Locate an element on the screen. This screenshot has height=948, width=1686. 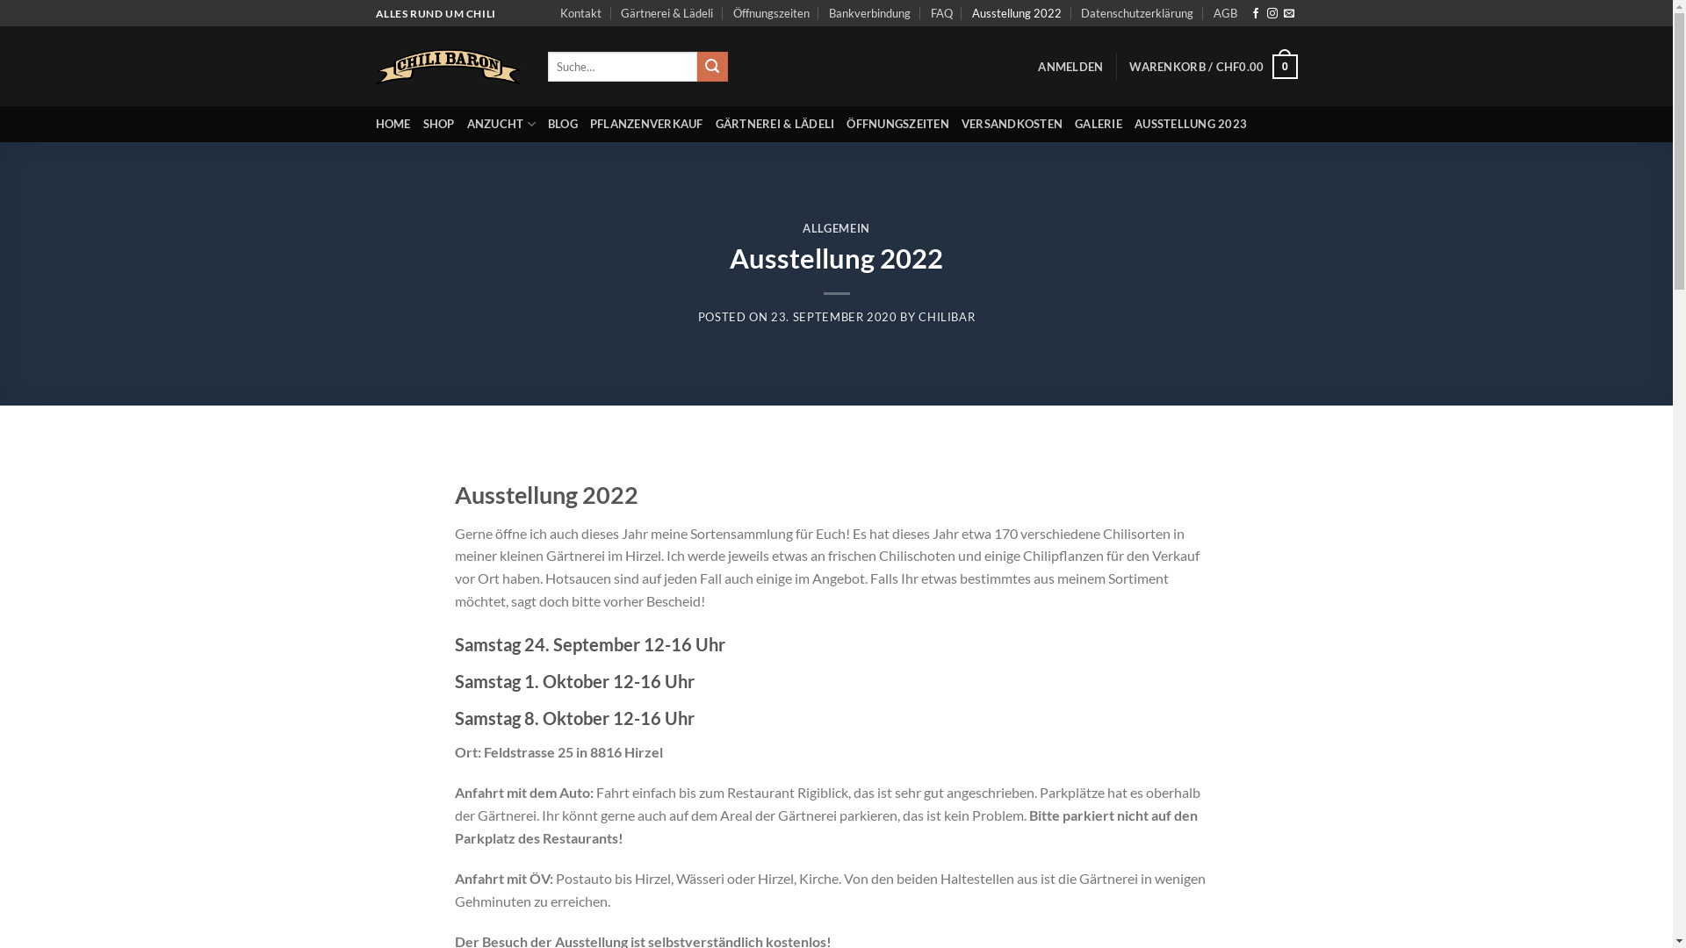
FAQ is located at coordinates (941, 13).